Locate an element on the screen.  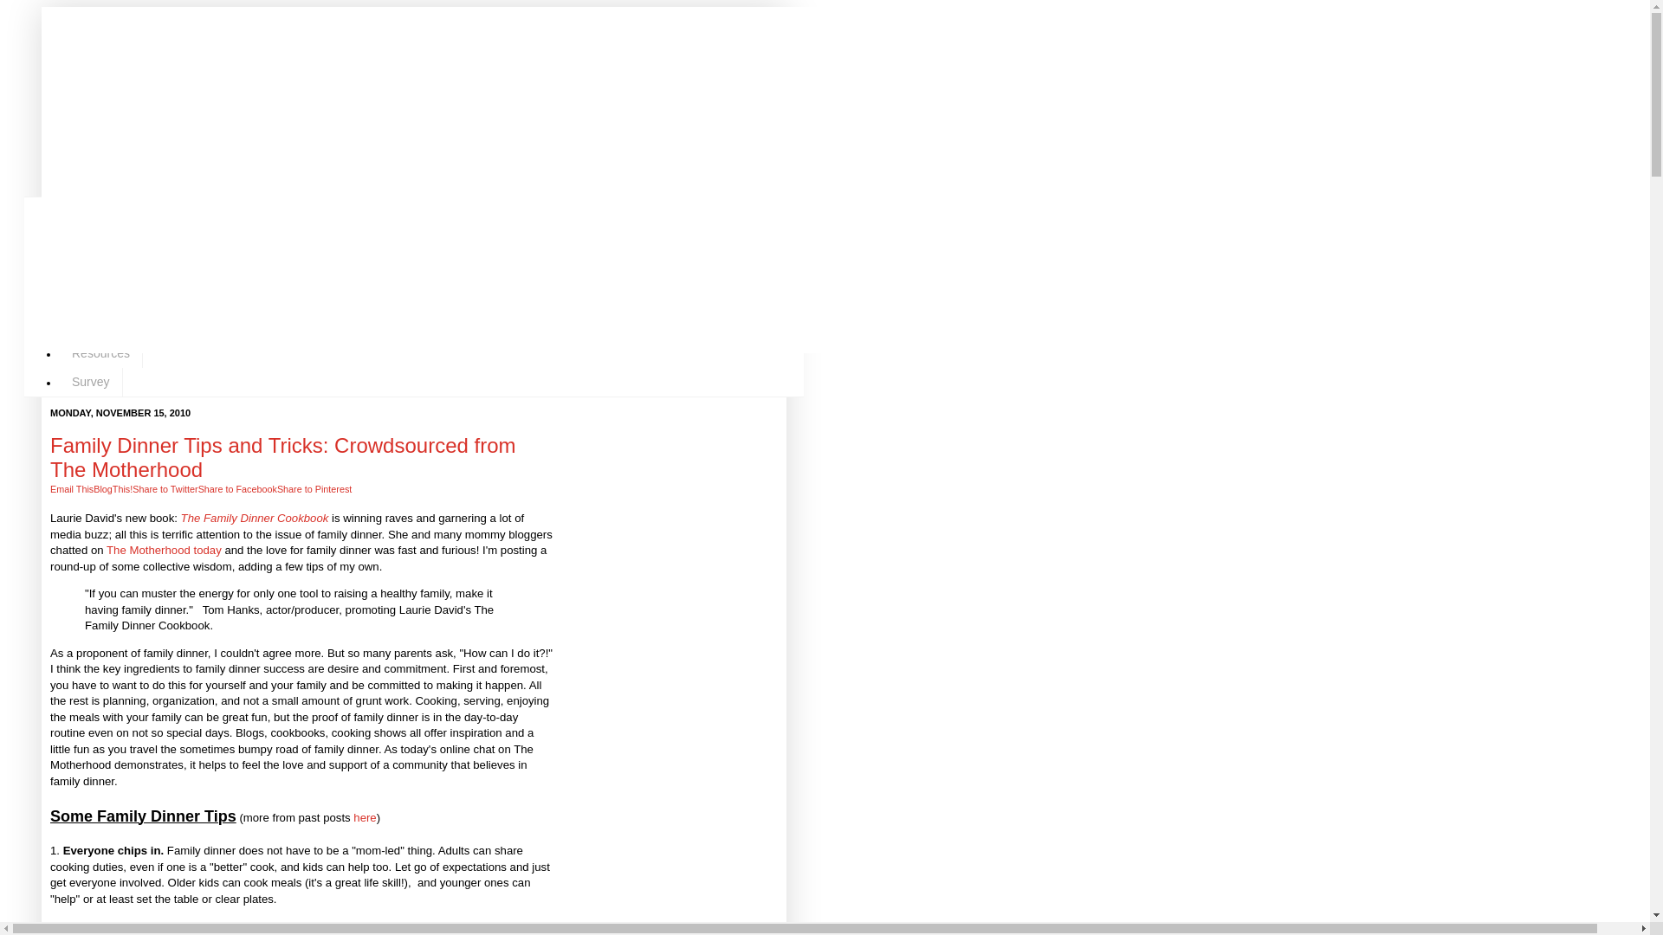
The Family Dinner Cookbook is located at coordinates (255, 518).